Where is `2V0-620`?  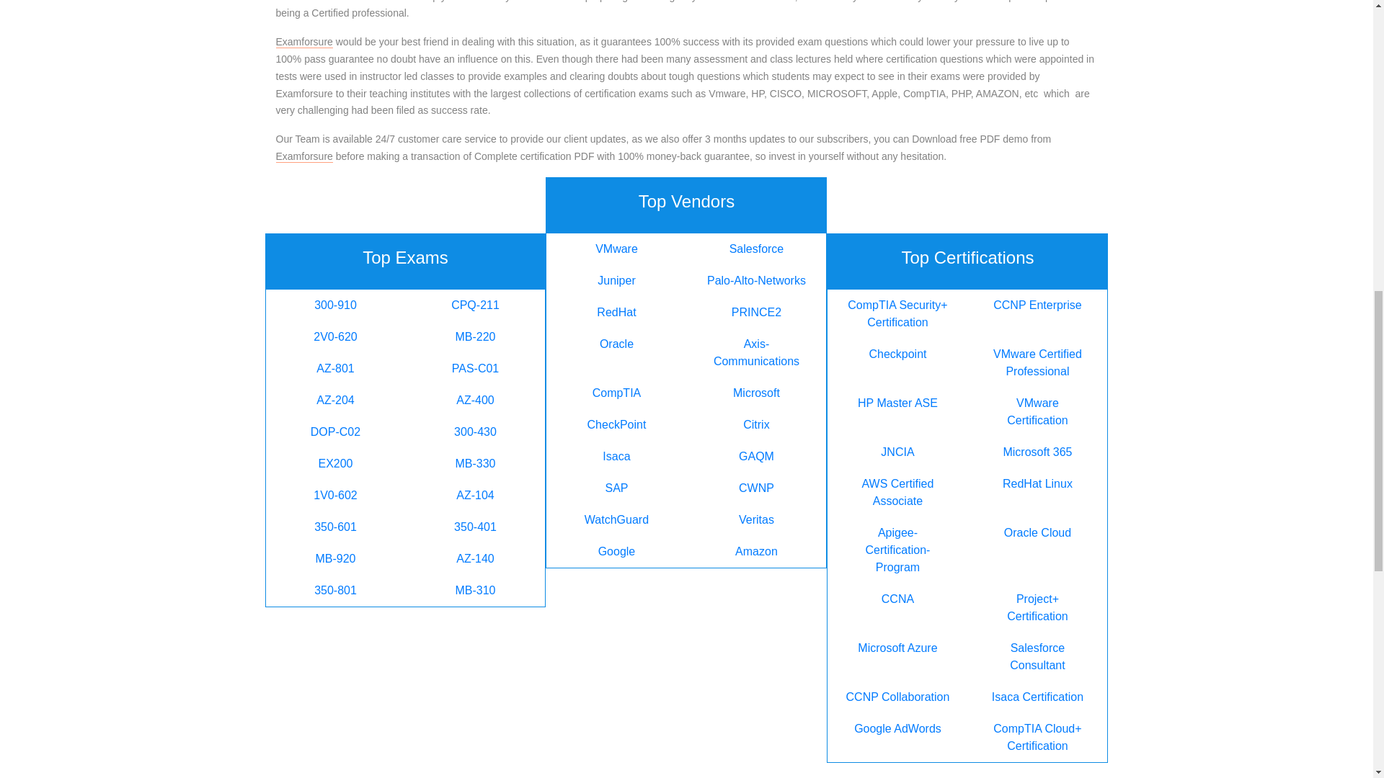 2V0-620 is located at coordinates (336, 337).